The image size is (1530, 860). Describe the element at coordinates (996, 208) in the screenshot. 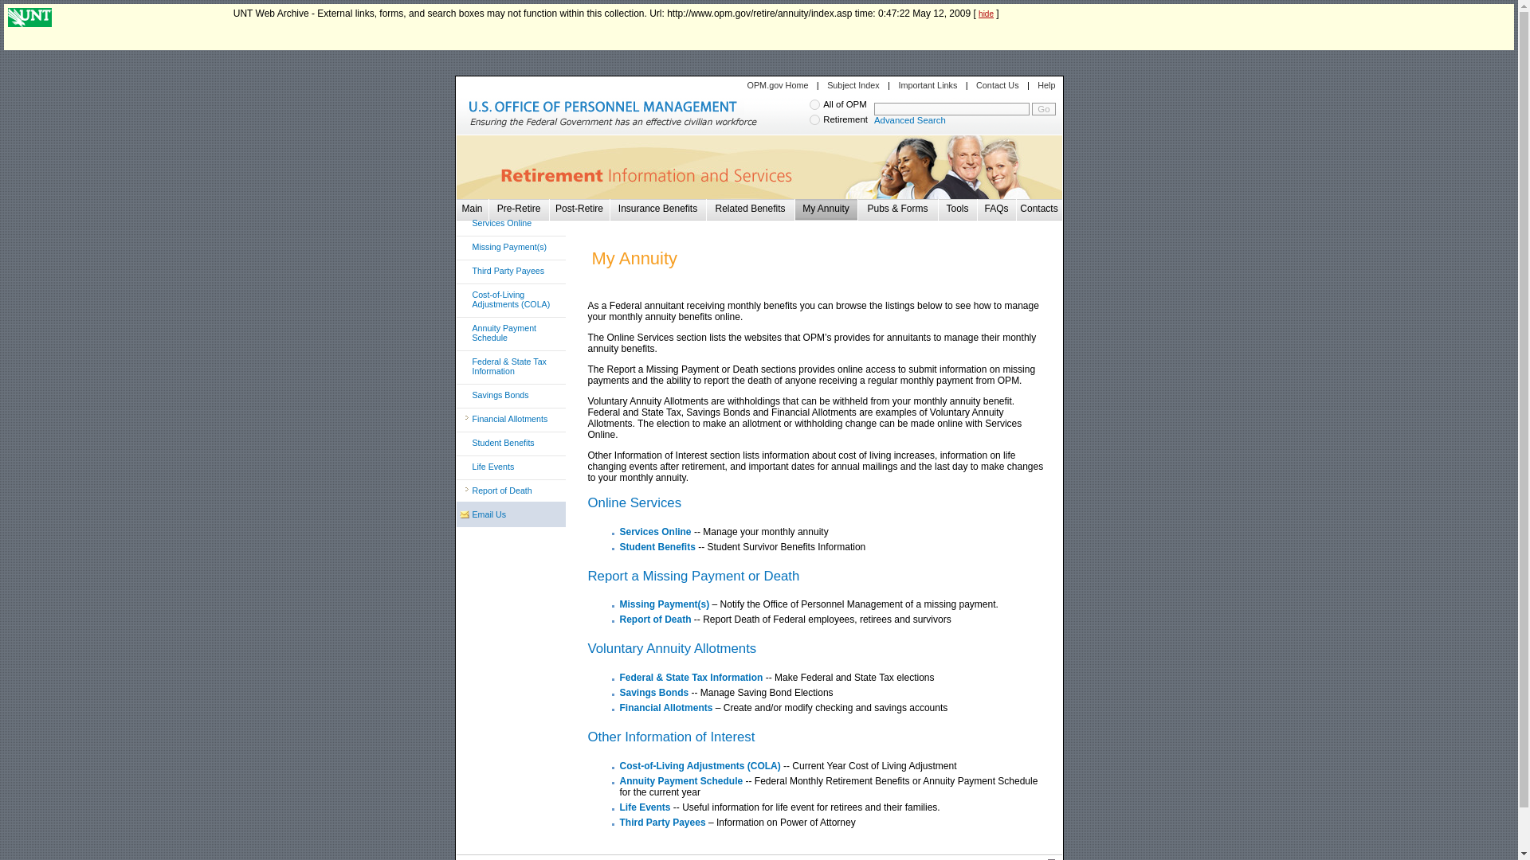

I see `FAQs` at that location.